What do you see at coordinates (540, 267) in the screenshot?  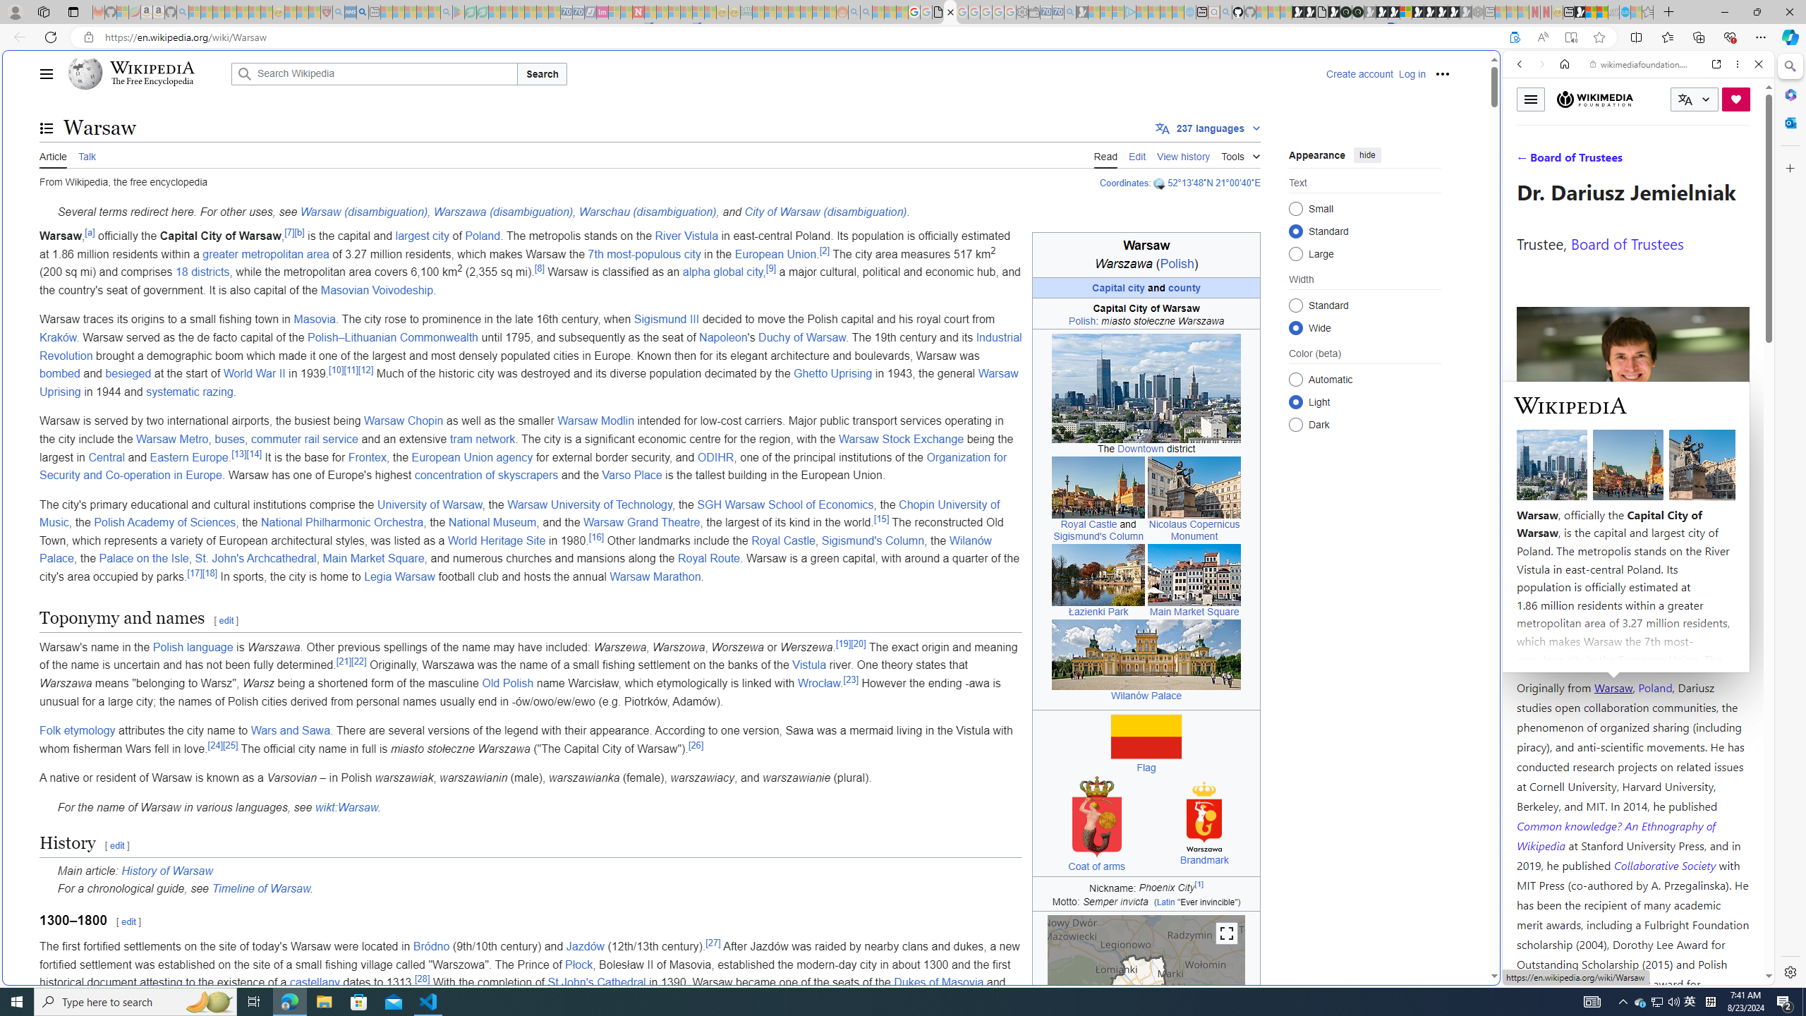 I see `[8]` at bounding box center [540, 267].